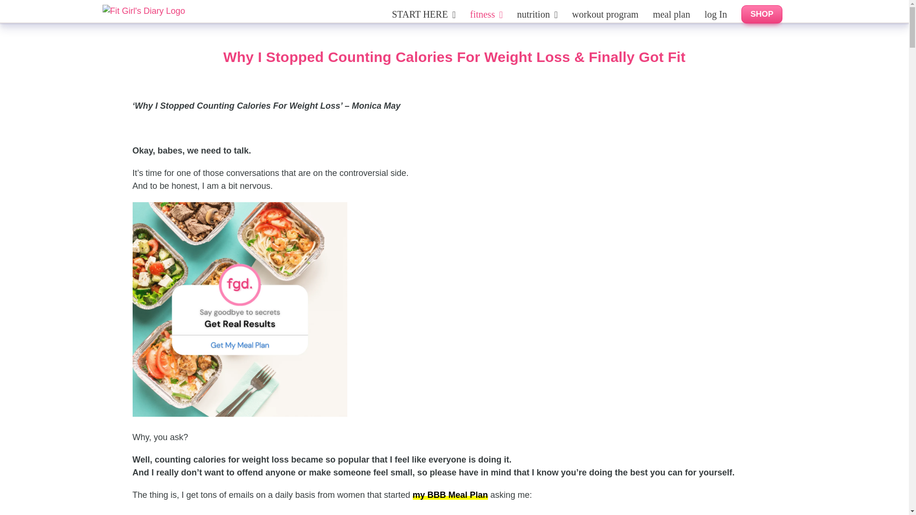 The width and height of the screenshot is (916, 515). What do you see at coordinates (537, 14) in the screenshot?
I see `nutrition` at bounding box center [537, 14].